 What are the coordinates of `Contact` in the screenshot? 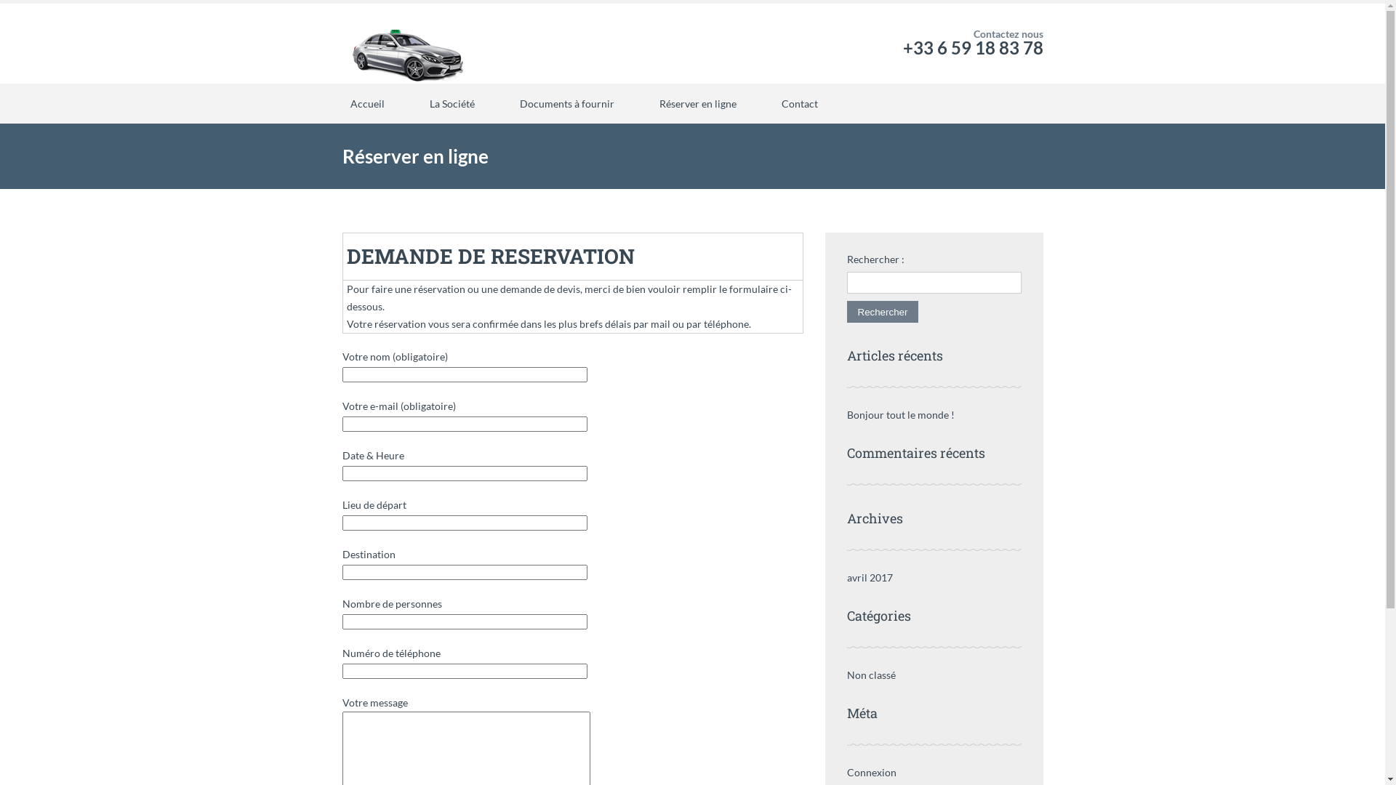 It's located at (800, 103).